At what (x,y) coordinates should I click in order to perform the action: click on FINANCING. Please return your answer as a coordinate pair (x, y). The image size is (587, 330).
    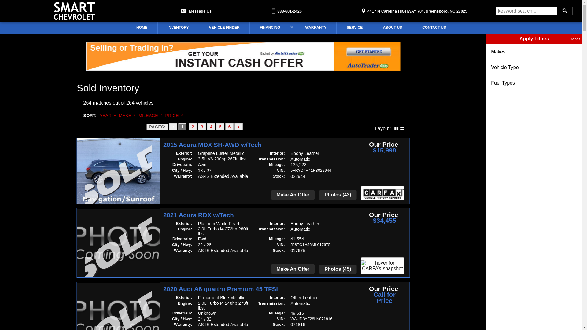
    Looking at the image, I should click on (272, 28).